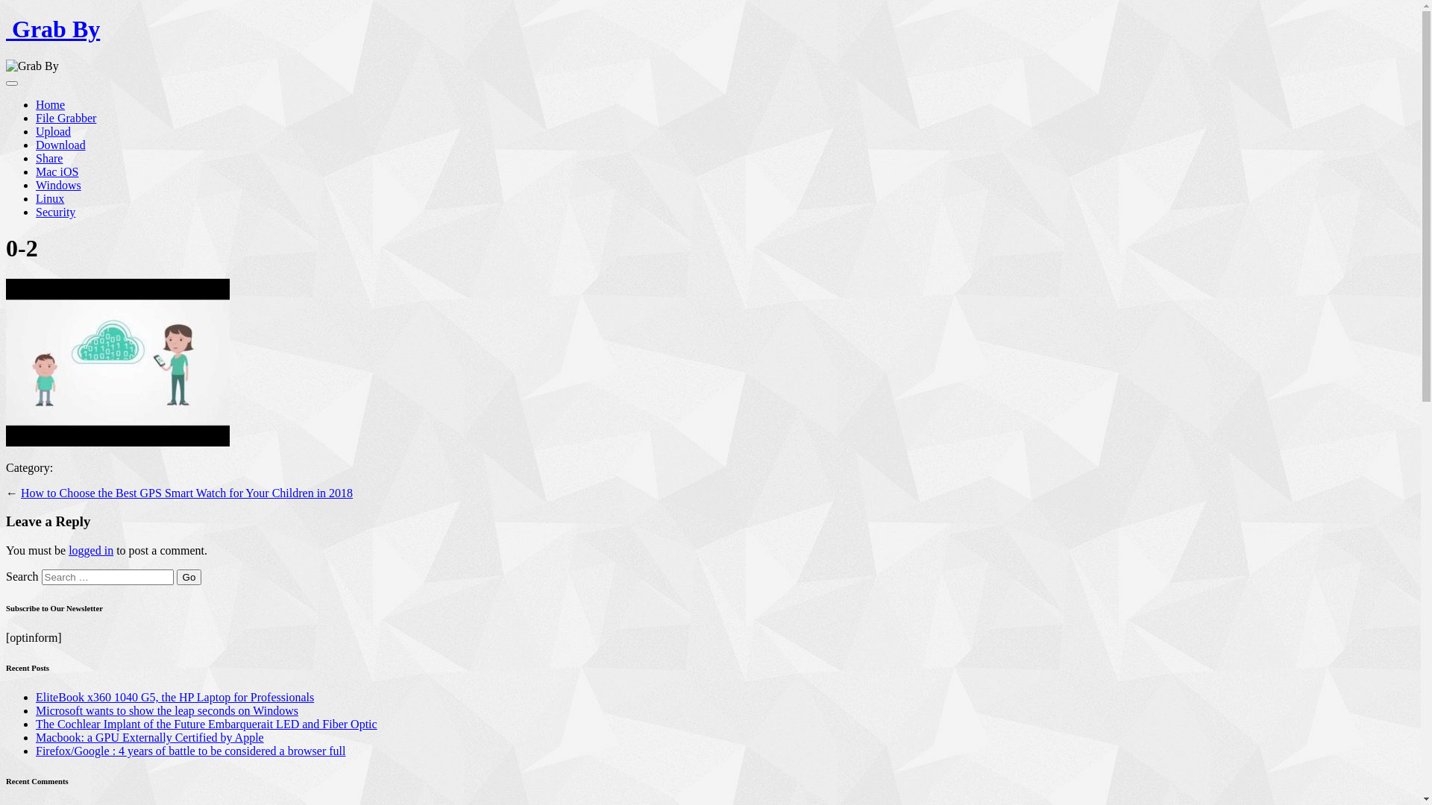  I want to click on Go, so click(189, 577).